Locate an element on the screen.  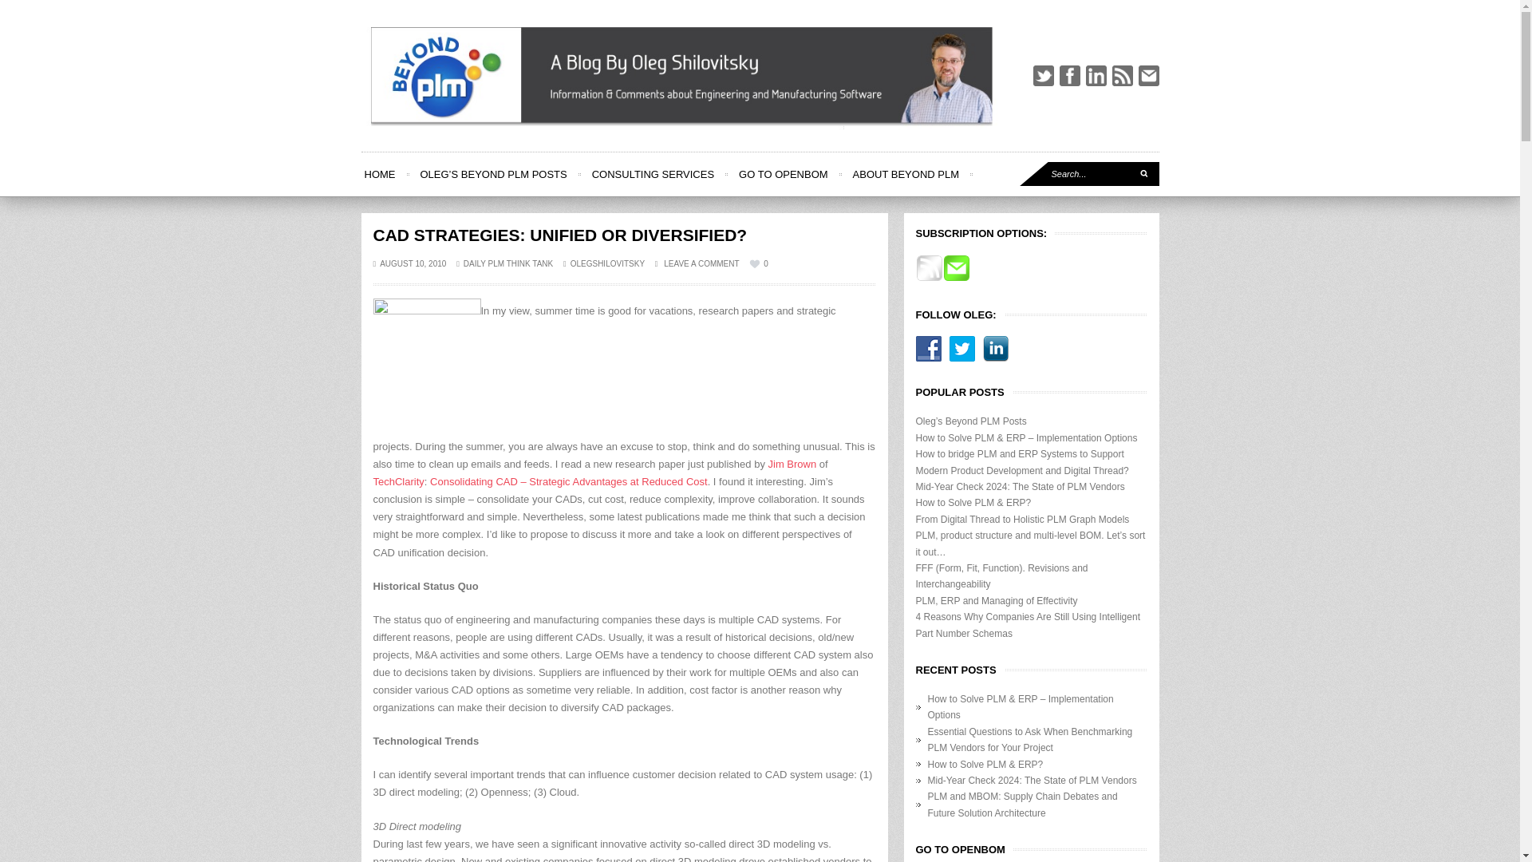
Posts by olegshilovitsky is located at coordinates (607, 263).